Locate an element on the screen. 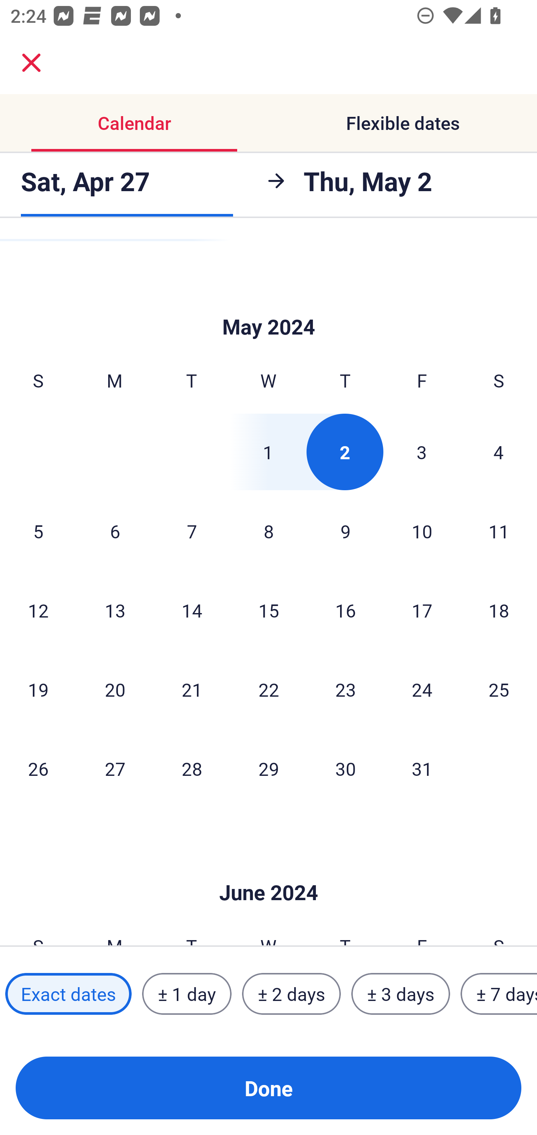  Skip to Done is located at coordinates (268, 870).